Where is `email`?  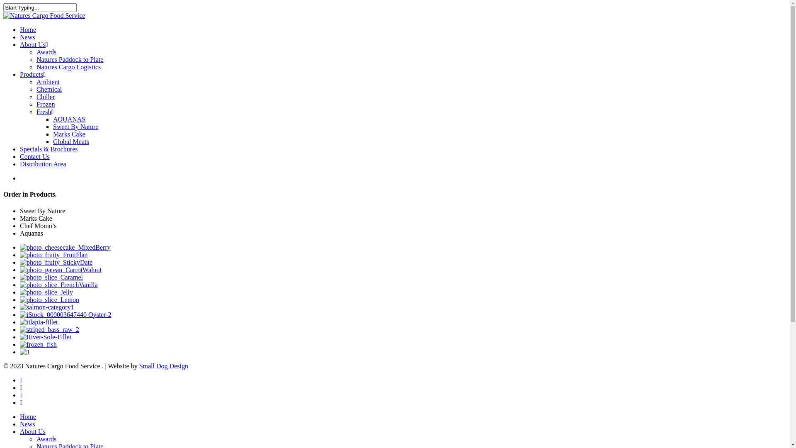 email is located at coordinates (21, 402).